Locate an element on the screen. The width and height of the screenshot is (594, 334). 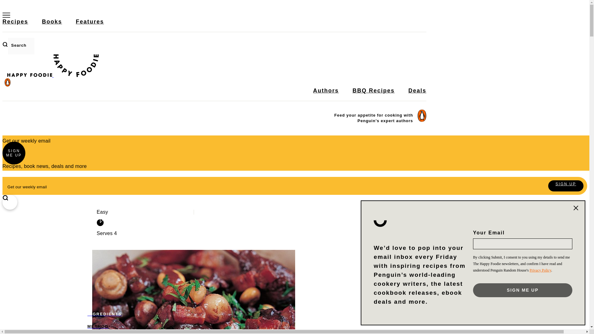
Authors is located at coordinates (325, 94).